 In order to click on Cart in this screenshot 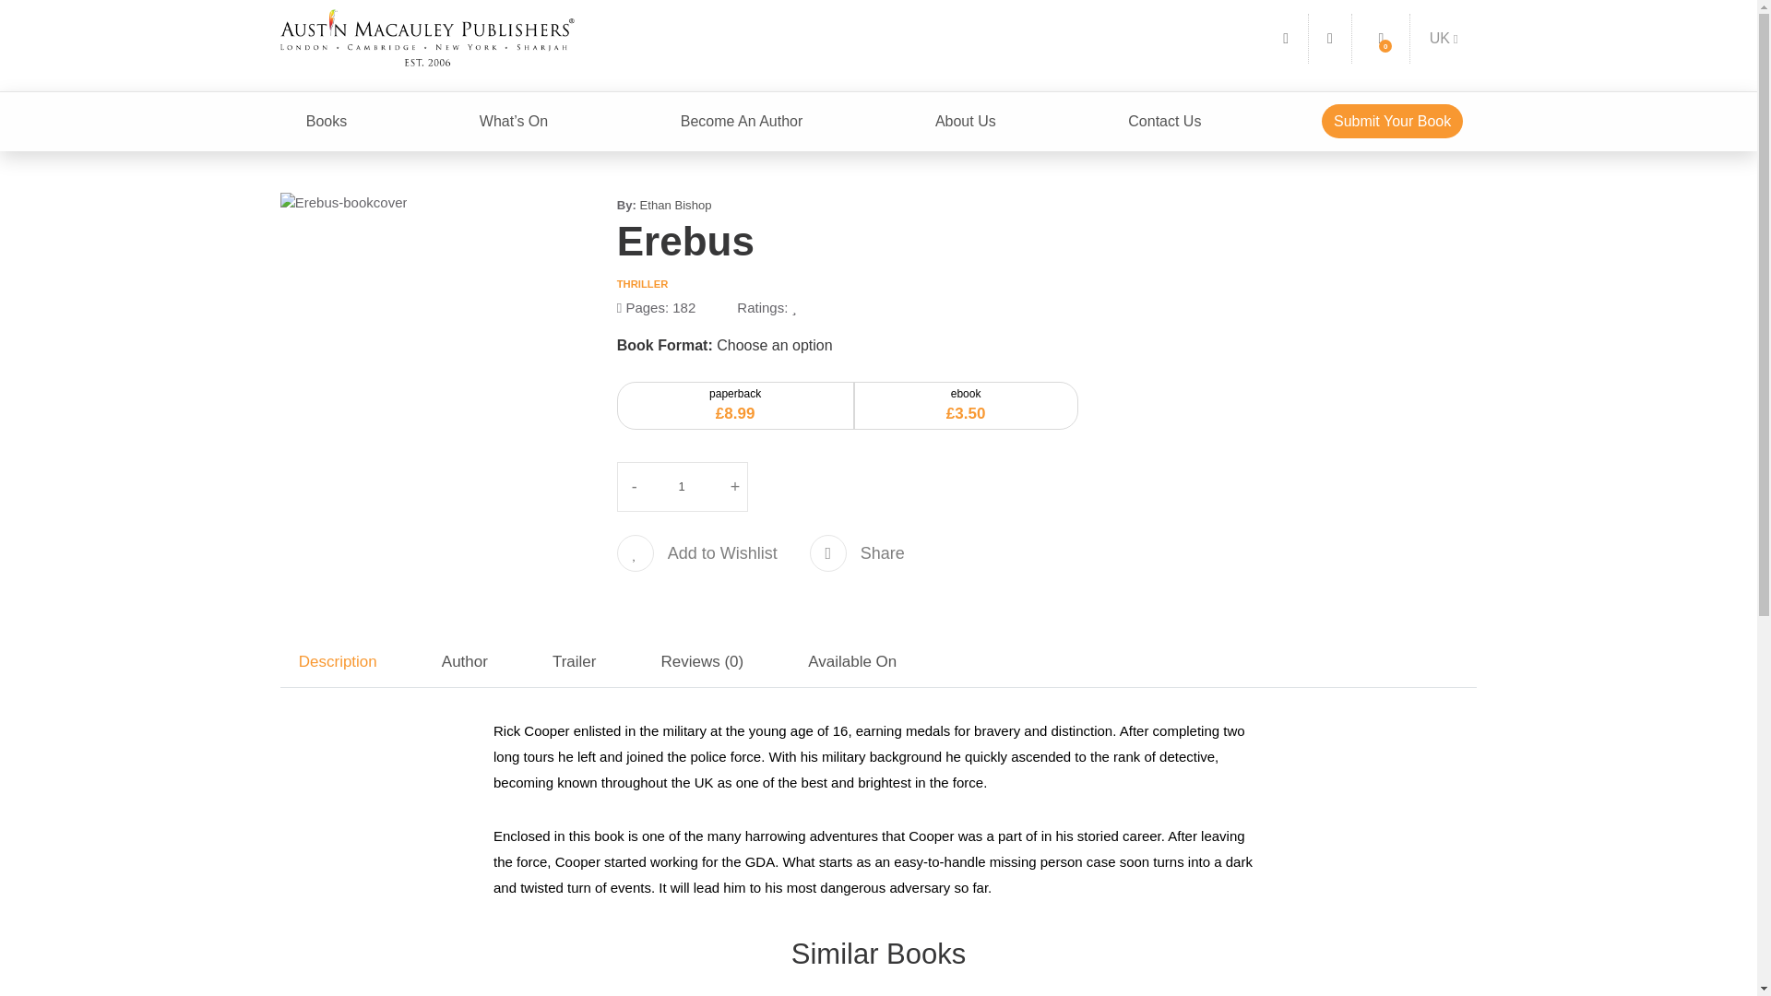, I will do `click(1380, 38)`.